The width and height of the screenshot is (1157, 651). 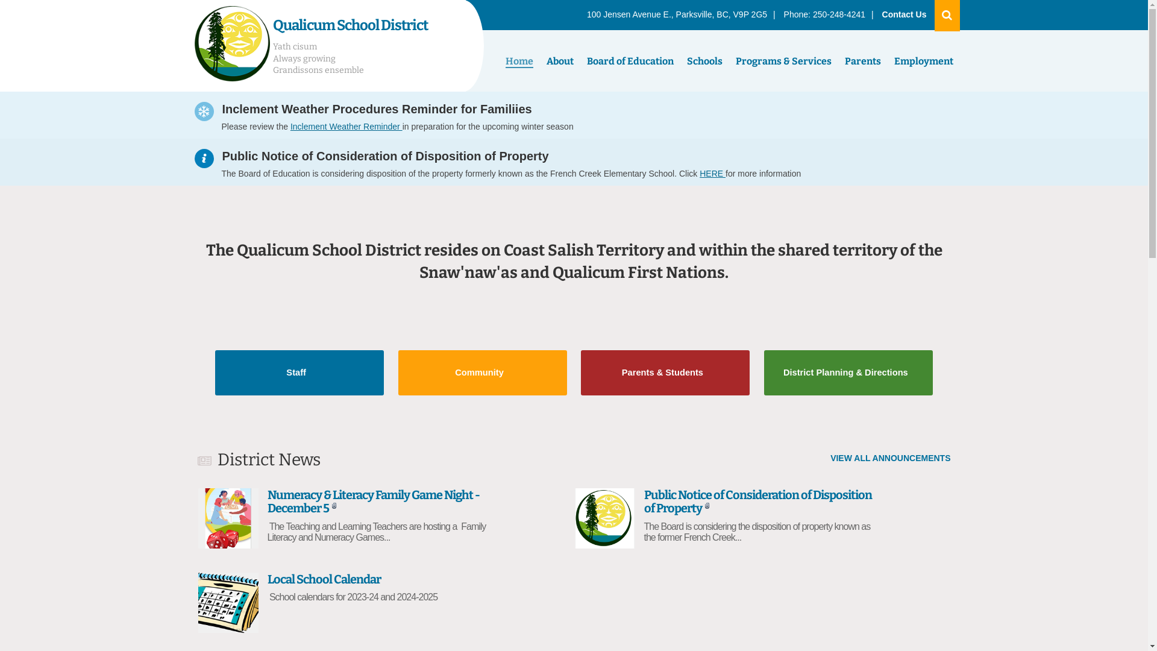 I want to click on Staff, so click(x=299, y=373).